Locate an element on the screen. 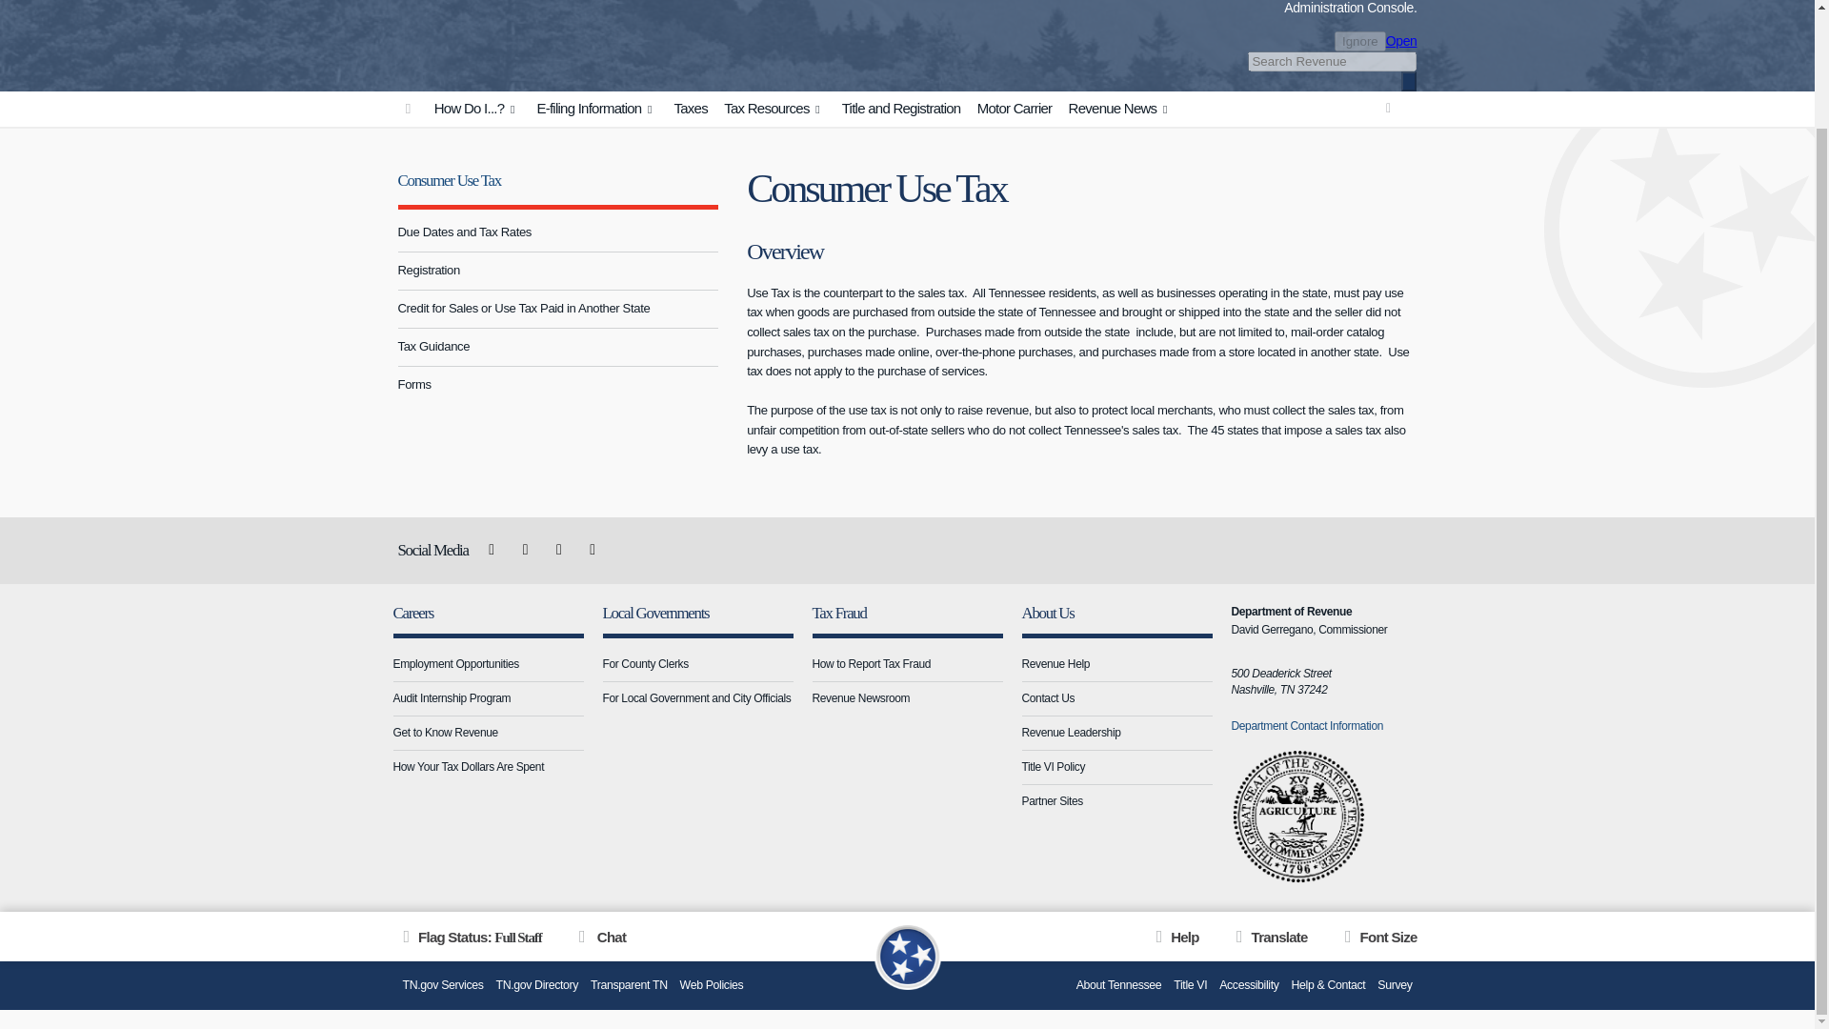  Motor Carrier is located at coordinates (1015, 109).